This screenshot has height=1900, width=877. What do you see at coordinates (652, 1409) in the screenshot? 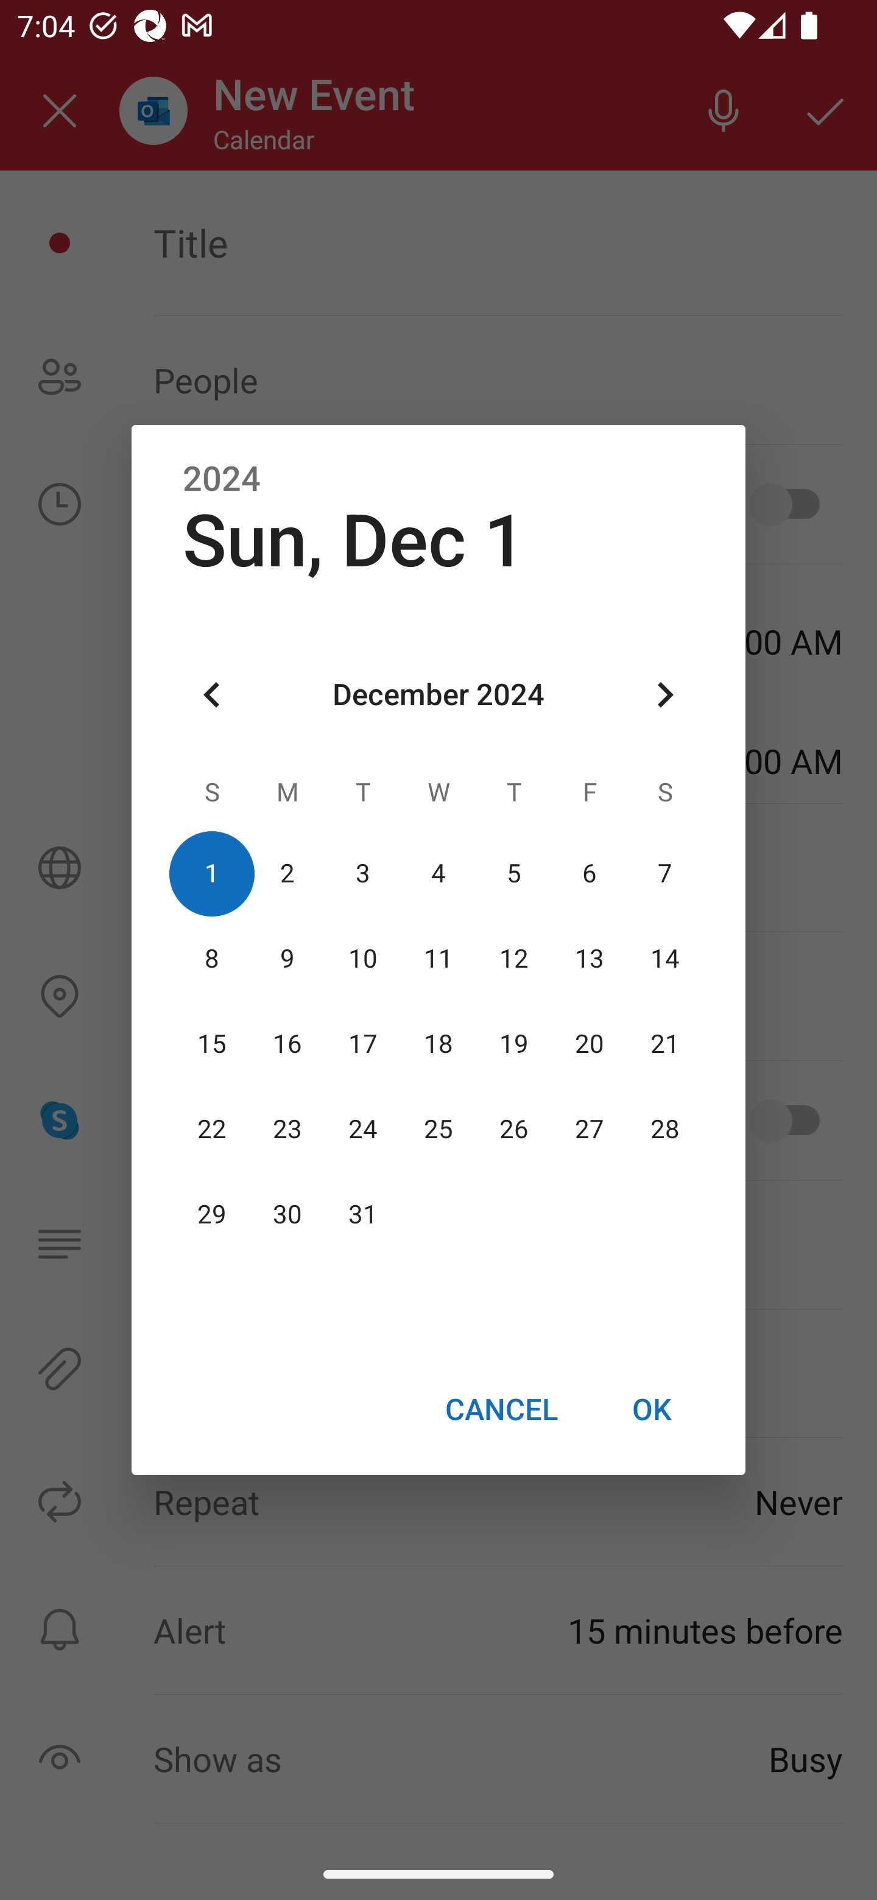
I see `OK` at bounding box center [652, 1409].